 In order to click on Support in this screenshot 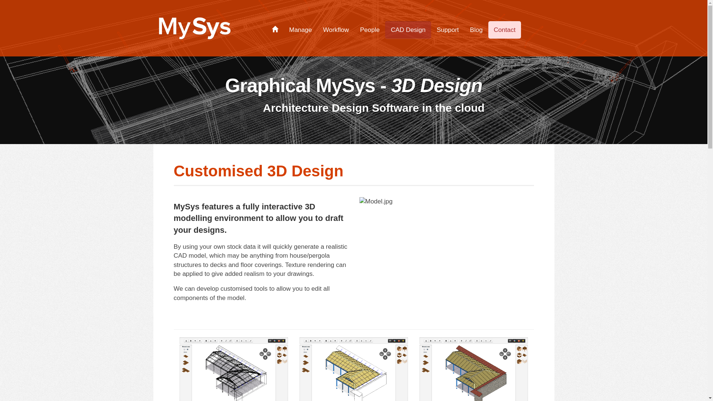, I will do `click(448, 30)`.